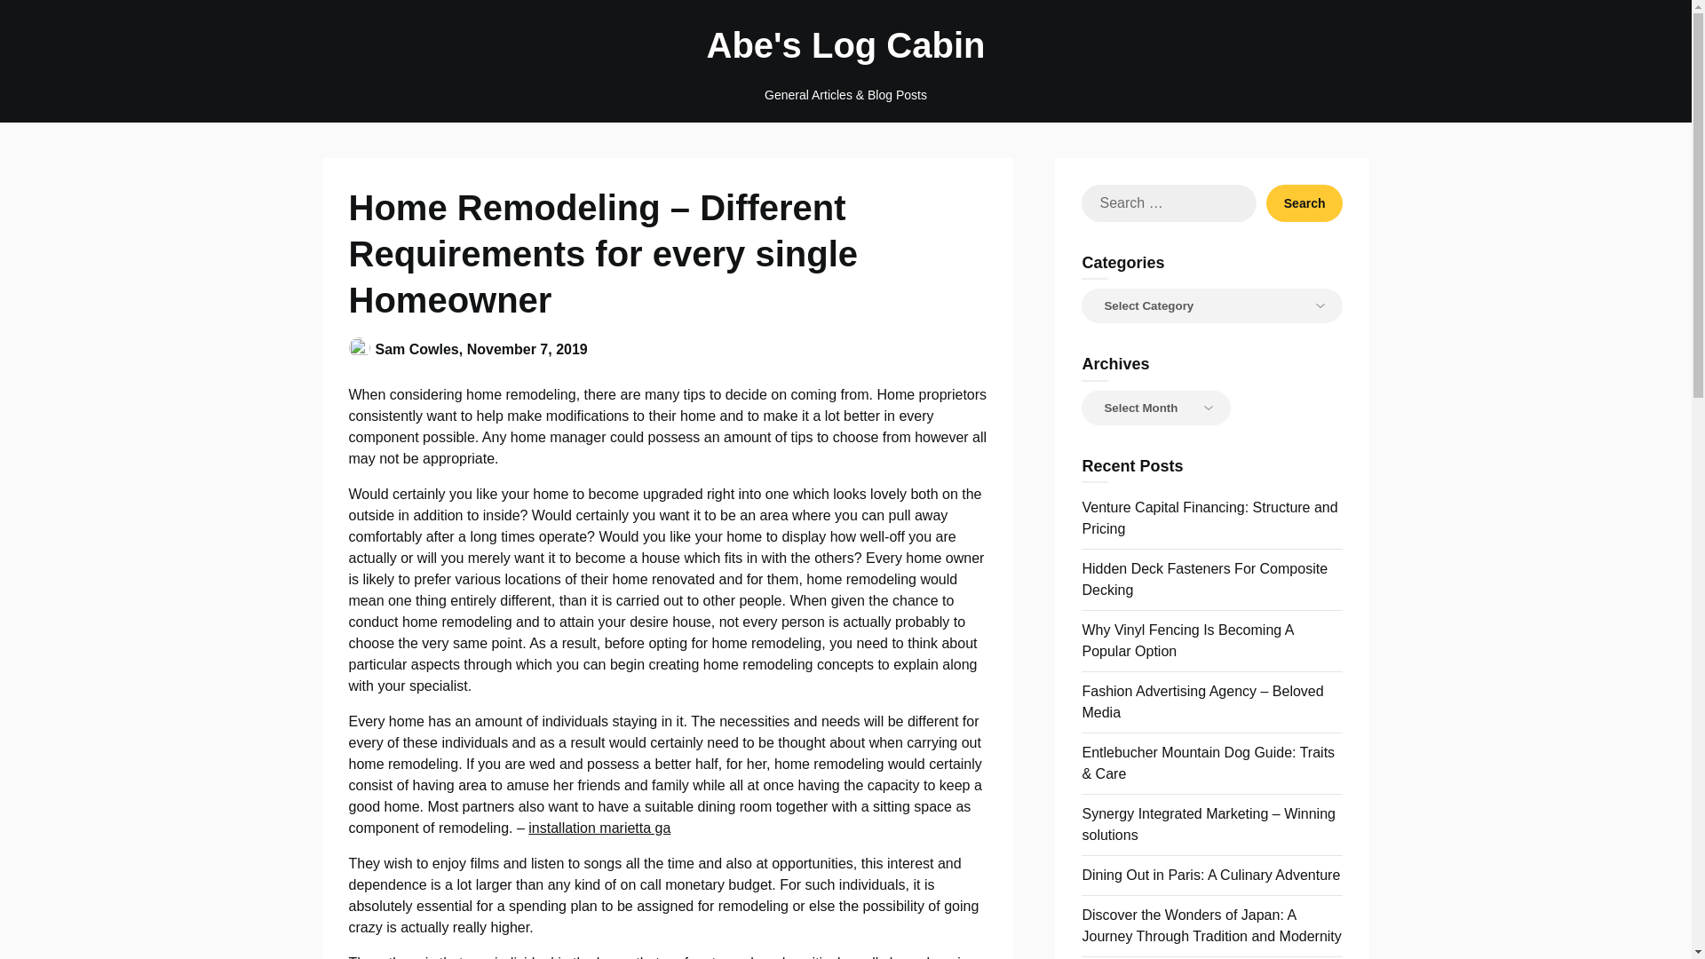 The height and width of the screenshot is (959, 1705). Describe the element at coordinates (1305, 202) in the screenshot. I see `Search` at that location.